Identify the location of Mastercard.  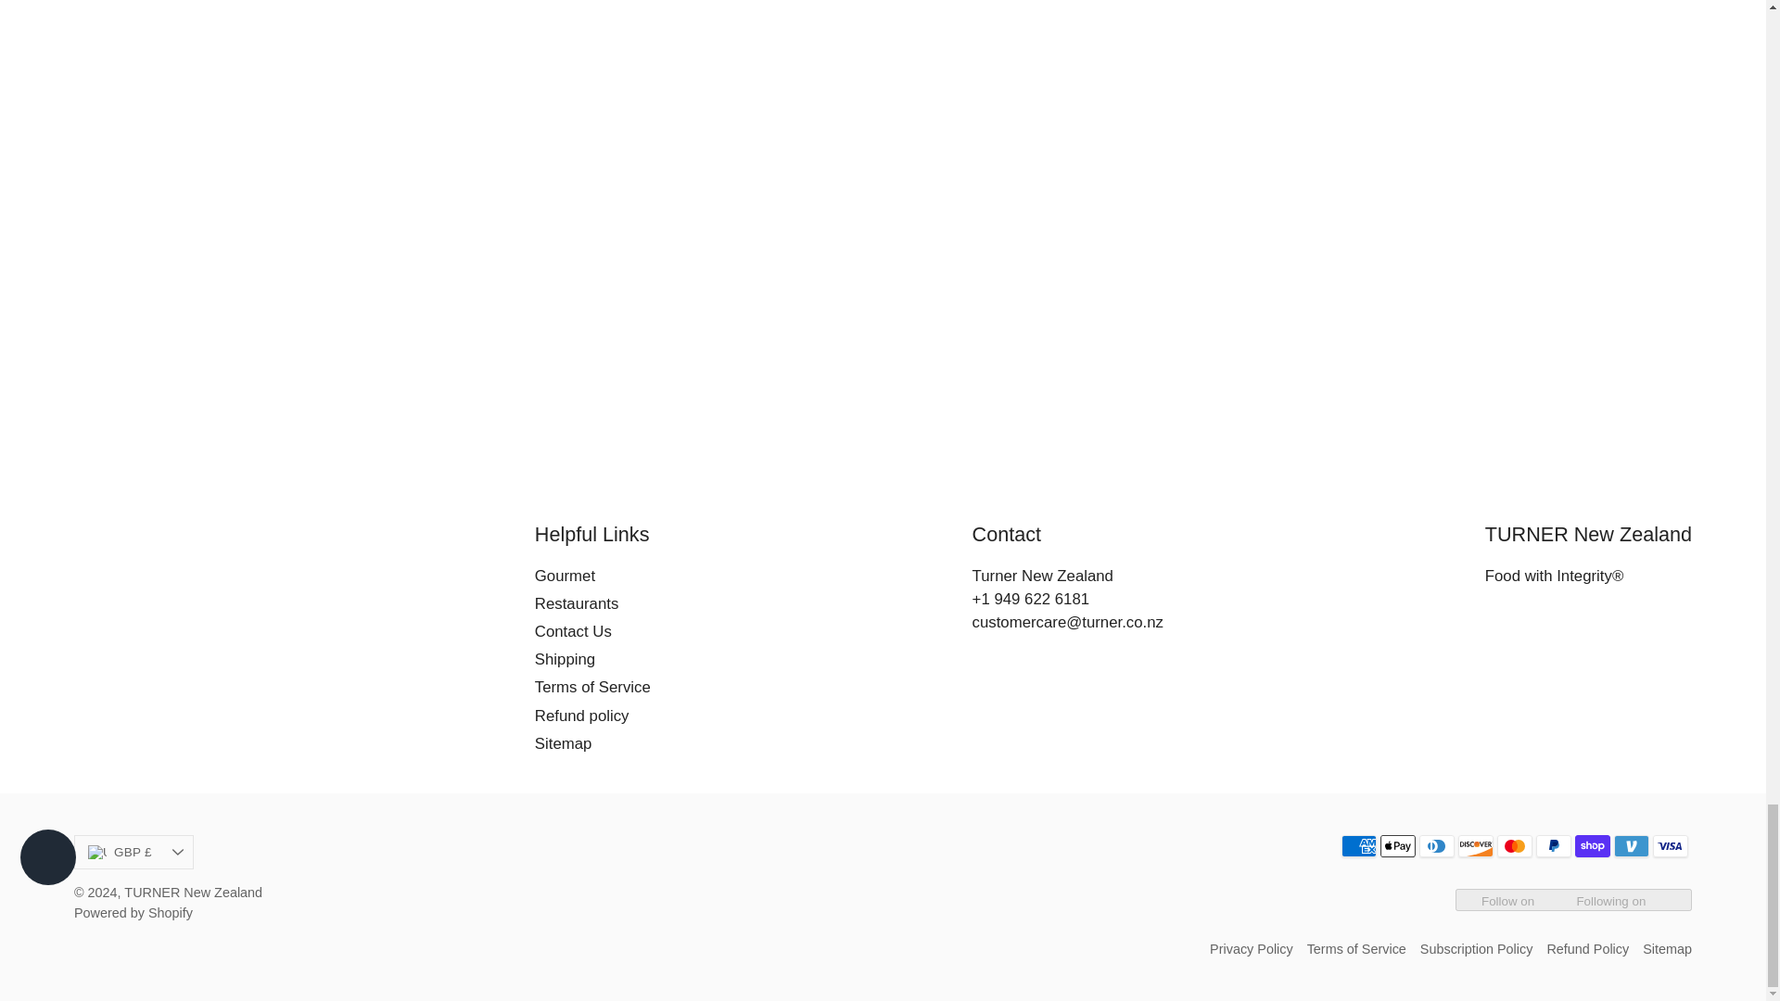
(1515, 845).